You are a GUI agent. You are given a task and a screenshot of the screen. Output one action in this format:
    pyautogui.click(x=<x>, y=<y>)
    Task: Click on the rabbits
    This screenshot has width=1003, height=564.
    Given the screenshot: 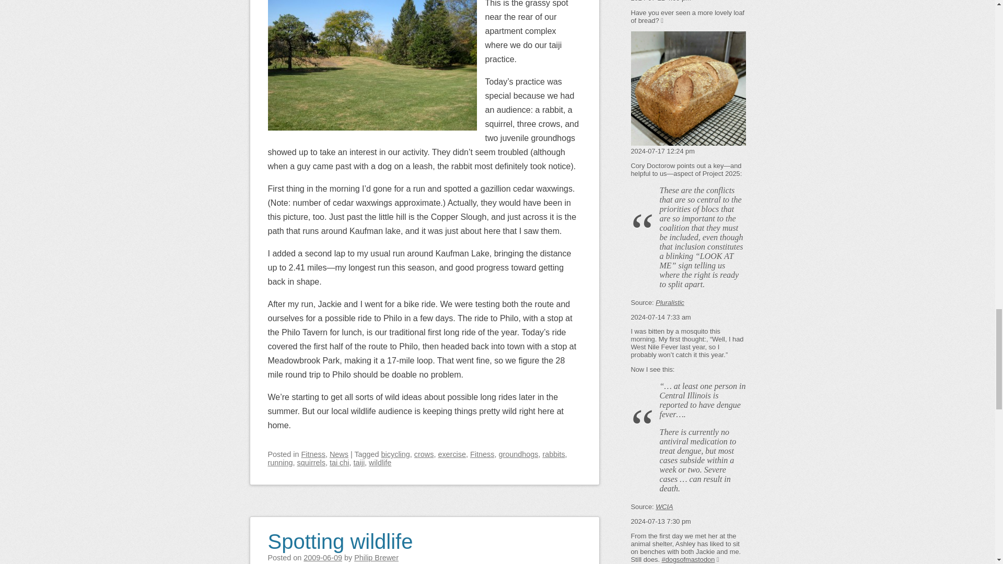 What is the action you would take?
    pyautogui.click(x=553, y=454)
    